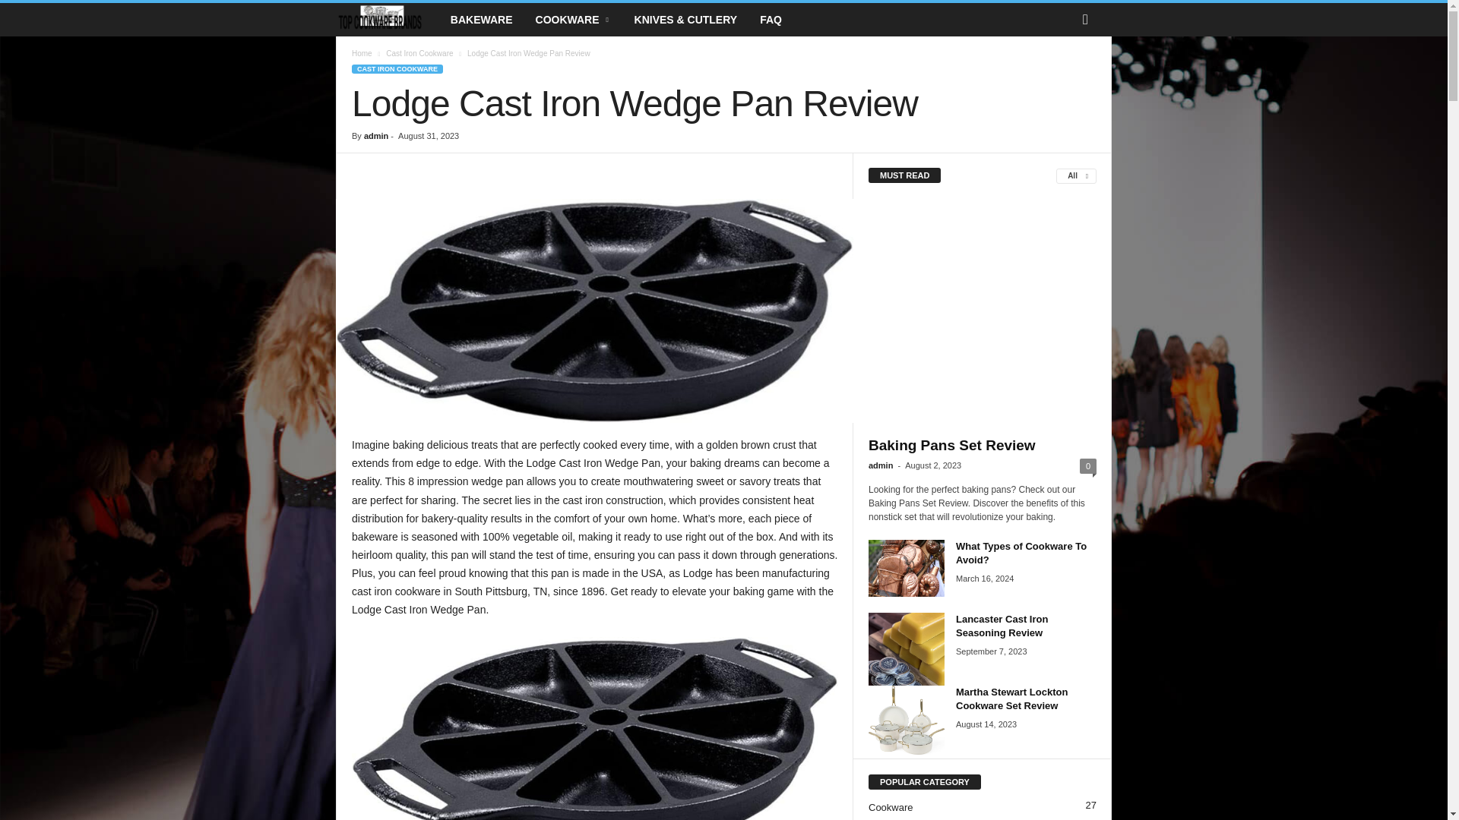 Image resolution: width=1459 pixels, height=820 pixels. I want to click on View all posts in Cast Iron Cookware, so click(419, 53).